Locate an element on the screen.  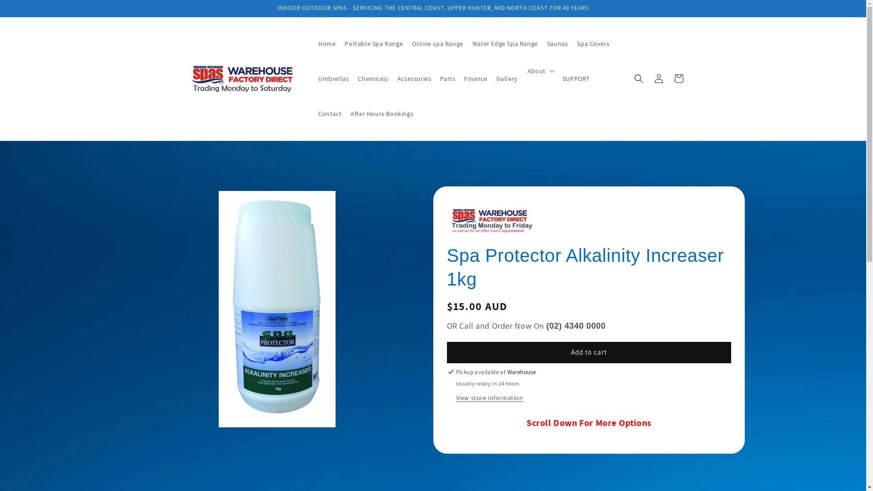
Gallery is located at coordinates (507, 79).